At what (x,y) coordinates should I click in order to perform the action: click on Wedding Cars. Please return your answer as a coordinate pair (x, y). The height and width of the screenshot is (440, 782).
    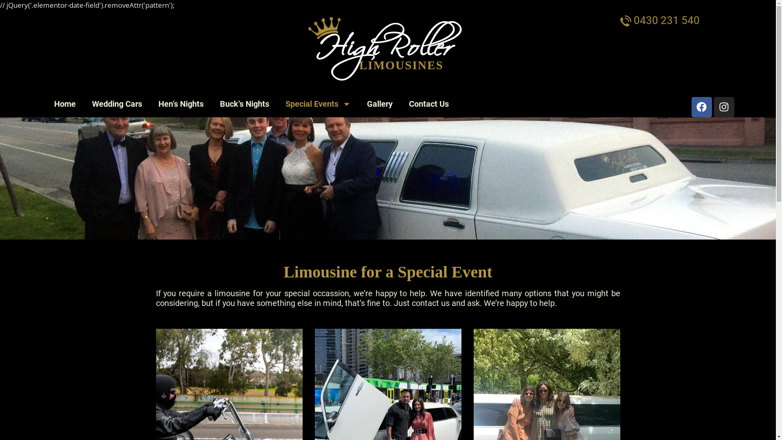
    Looking at the image, I should click on (117, 104).